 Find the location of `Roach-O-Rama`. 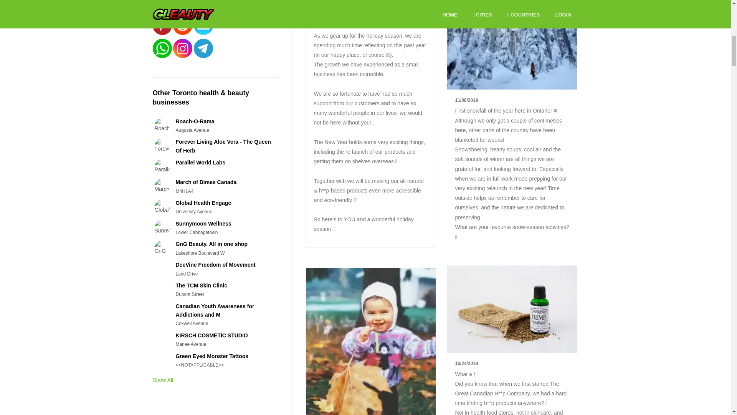

Roach-O-Rama is located at coordinates (195, 121).